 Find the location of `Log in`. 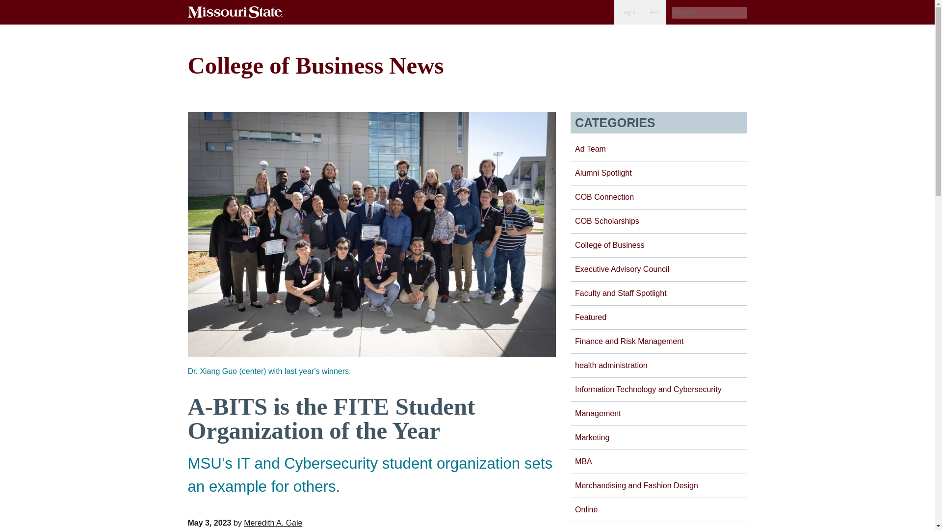

Log in is located at coordinates (628, 12).